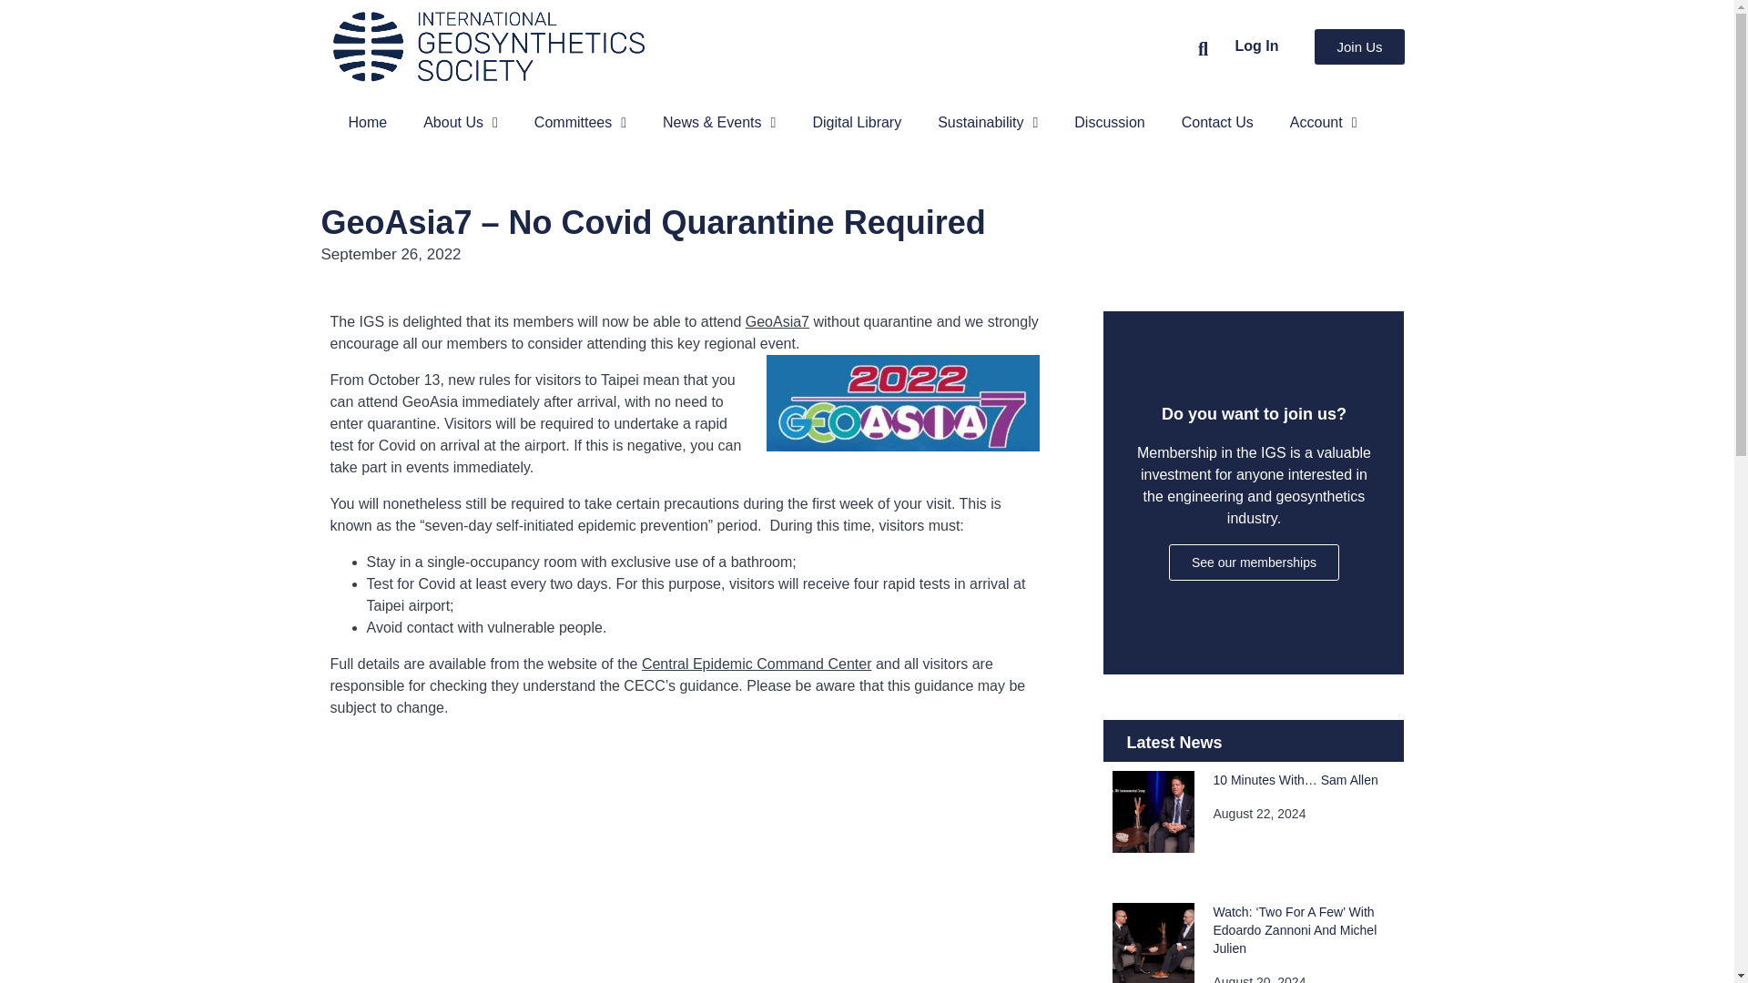 The image size is (1748, 983). What do you see at coordinates (856, 122) in the screenshot?
I see `Digital Library` at bounding box center [856, 122].